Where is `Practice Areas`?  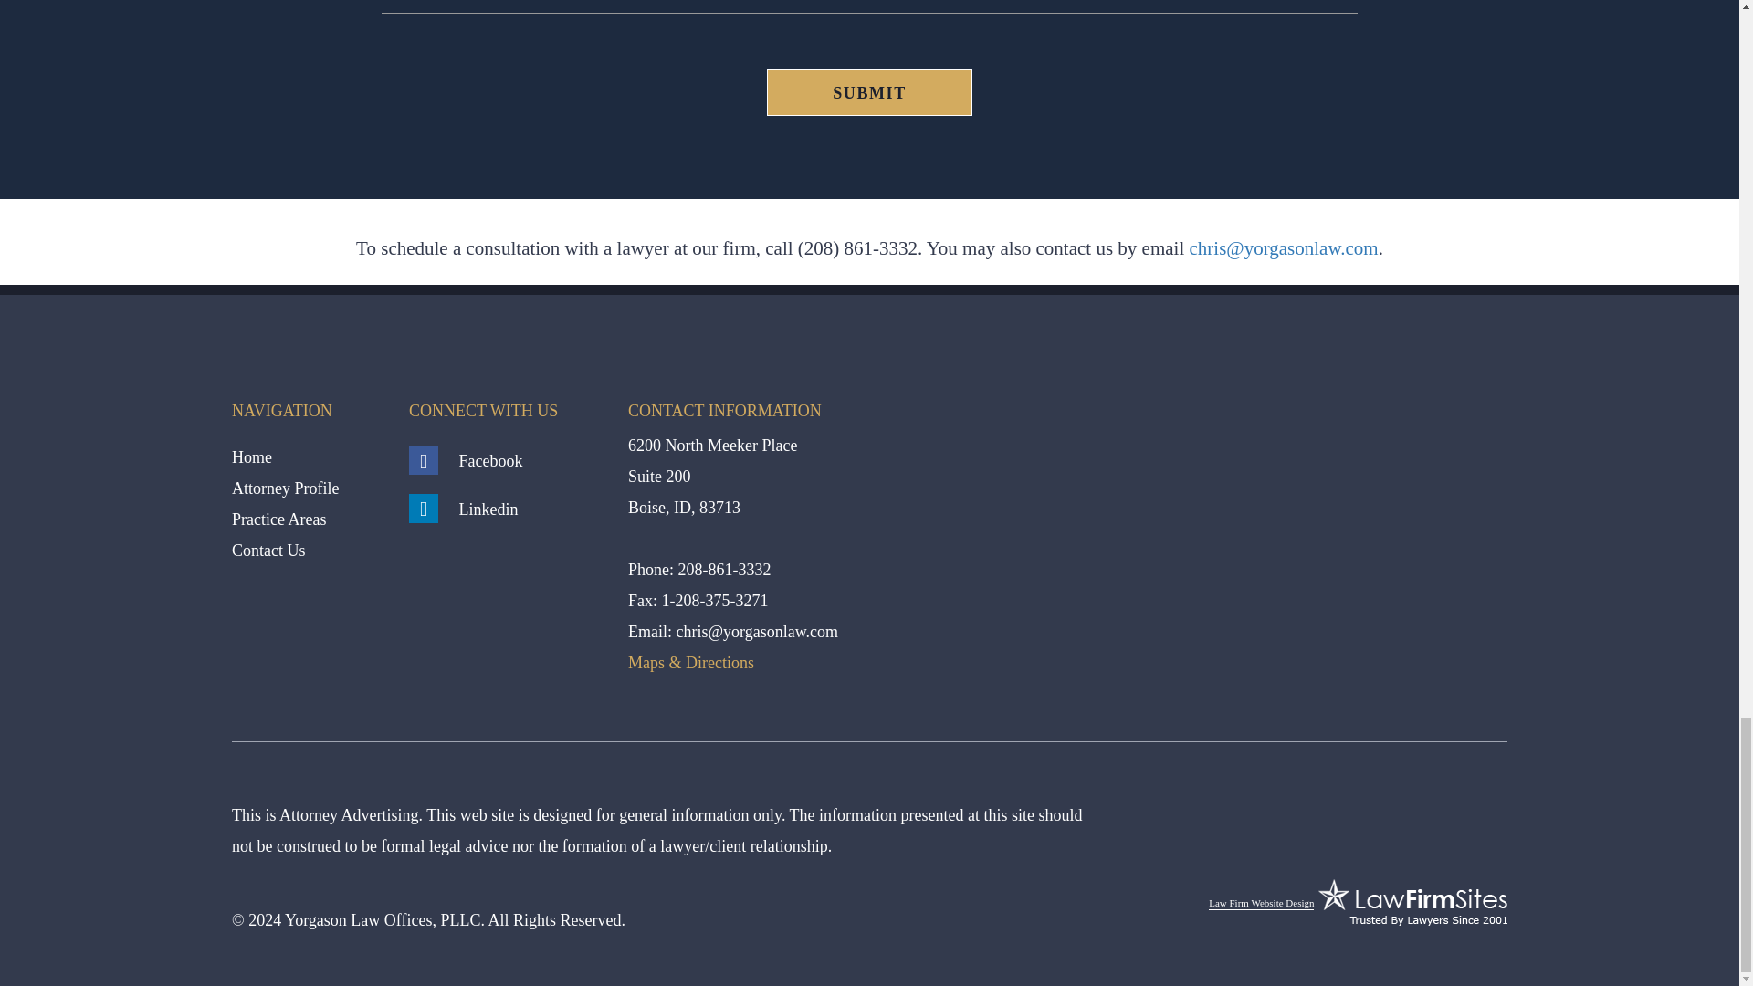 Practice Areas is located at coordinates (278, 519).